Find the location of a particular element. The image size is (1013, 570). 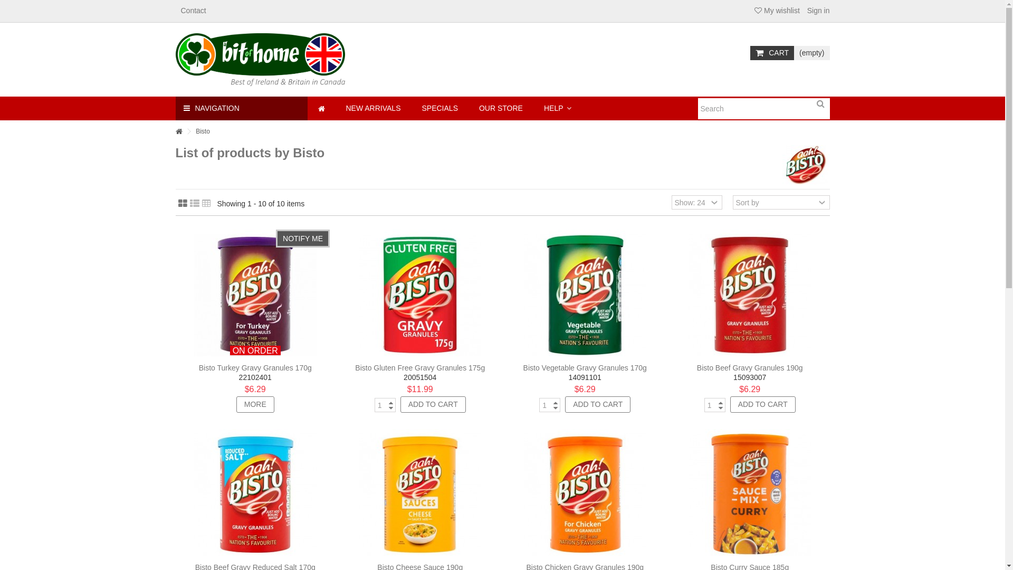

HELP is located at coordinates (558, 109).